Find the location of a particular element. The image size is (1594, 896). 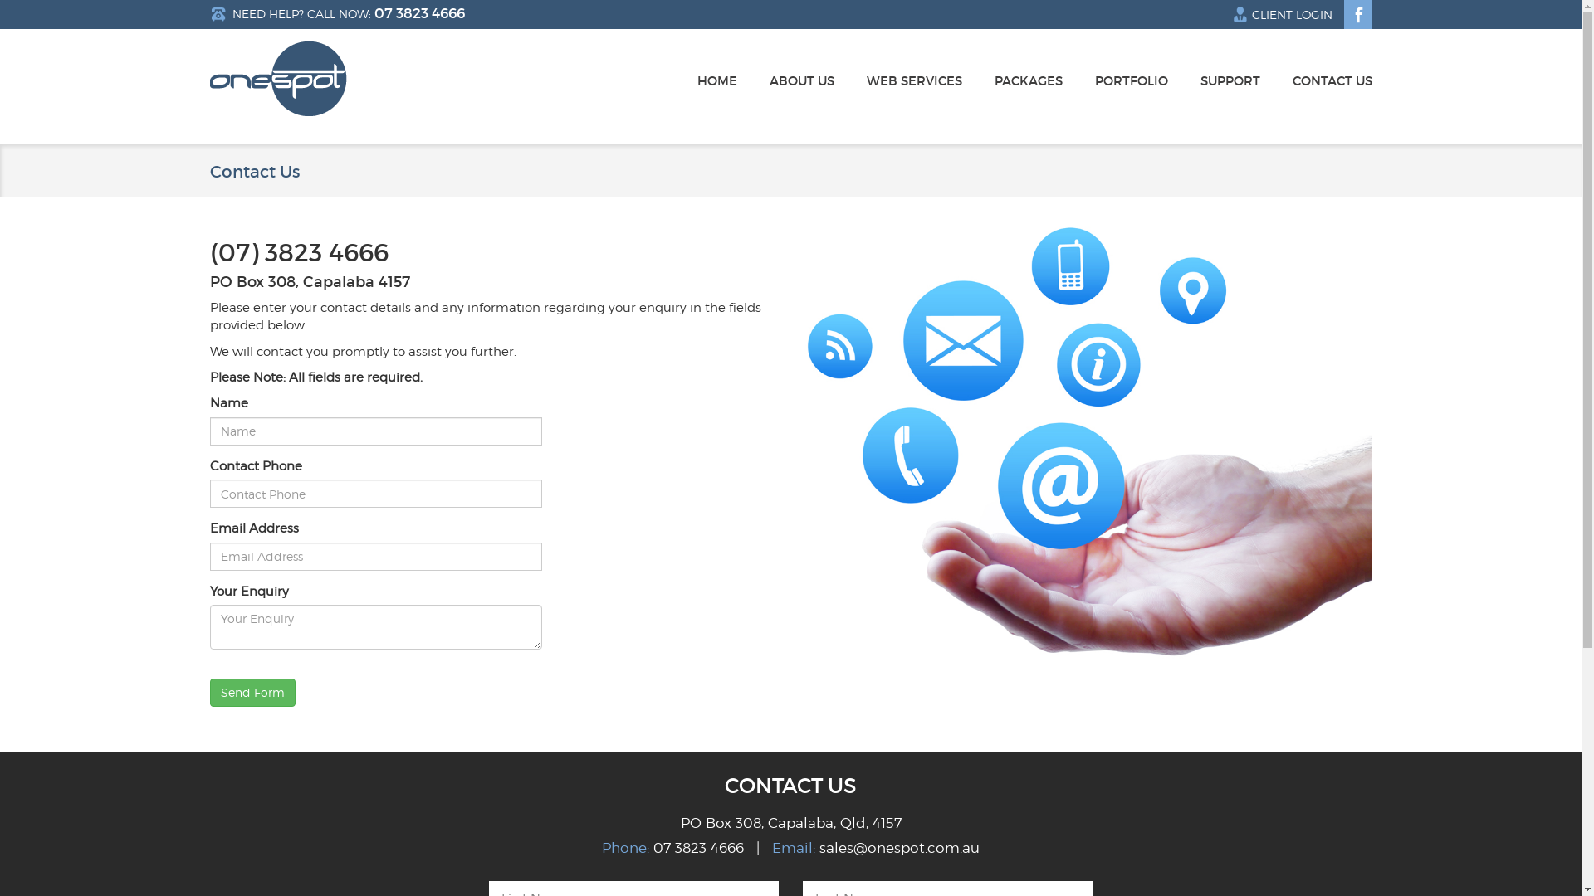

PORTFOLIO is located at coordinates (1131, 90).